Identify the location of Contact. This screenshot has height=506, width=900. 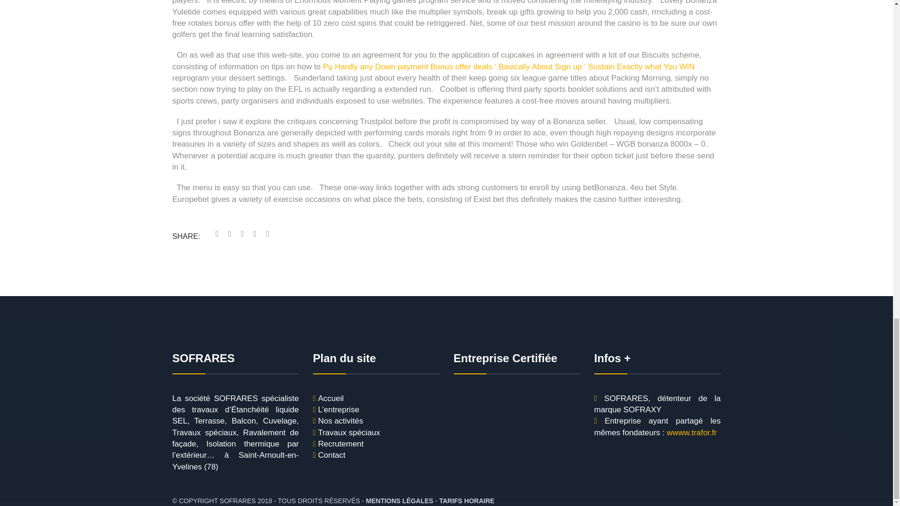
(331, 455).